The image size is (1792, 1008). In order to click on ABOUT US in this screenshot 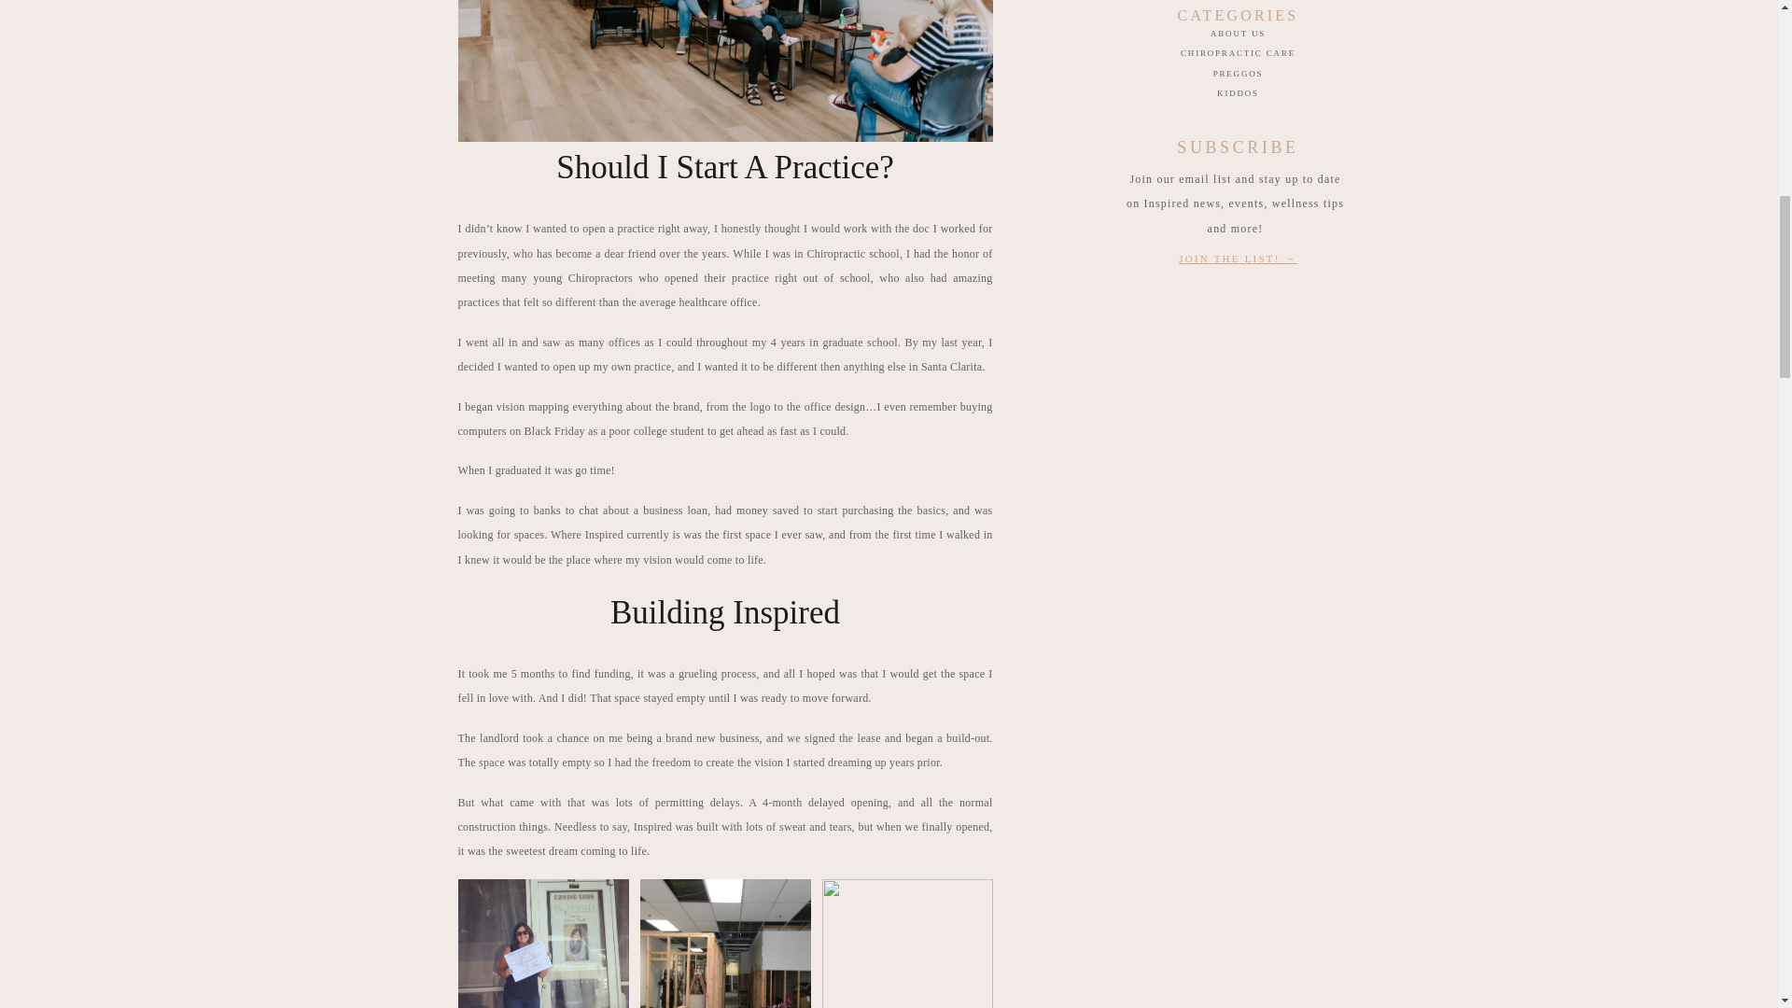, I will do `click(1238, 34)`.